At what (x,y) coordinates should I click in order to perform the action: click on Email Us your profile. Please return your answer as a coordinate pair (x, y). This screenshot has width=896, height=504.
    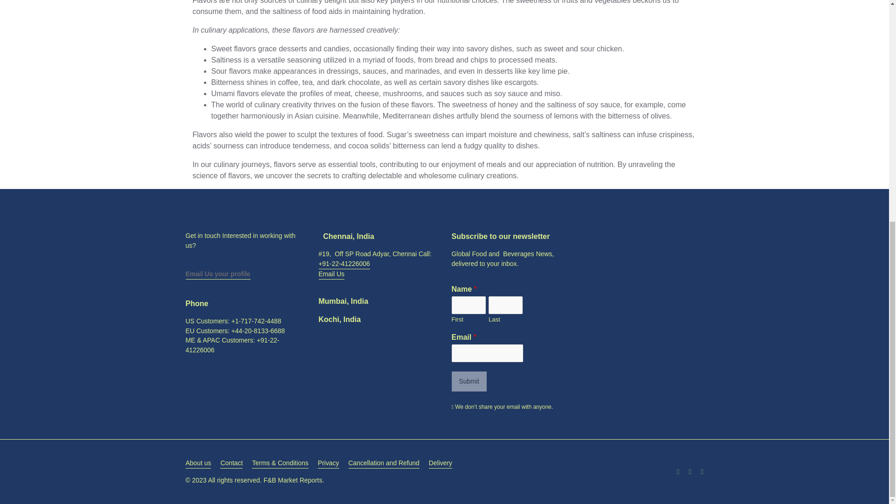
    Looking at the image, I should click on (218, 274).